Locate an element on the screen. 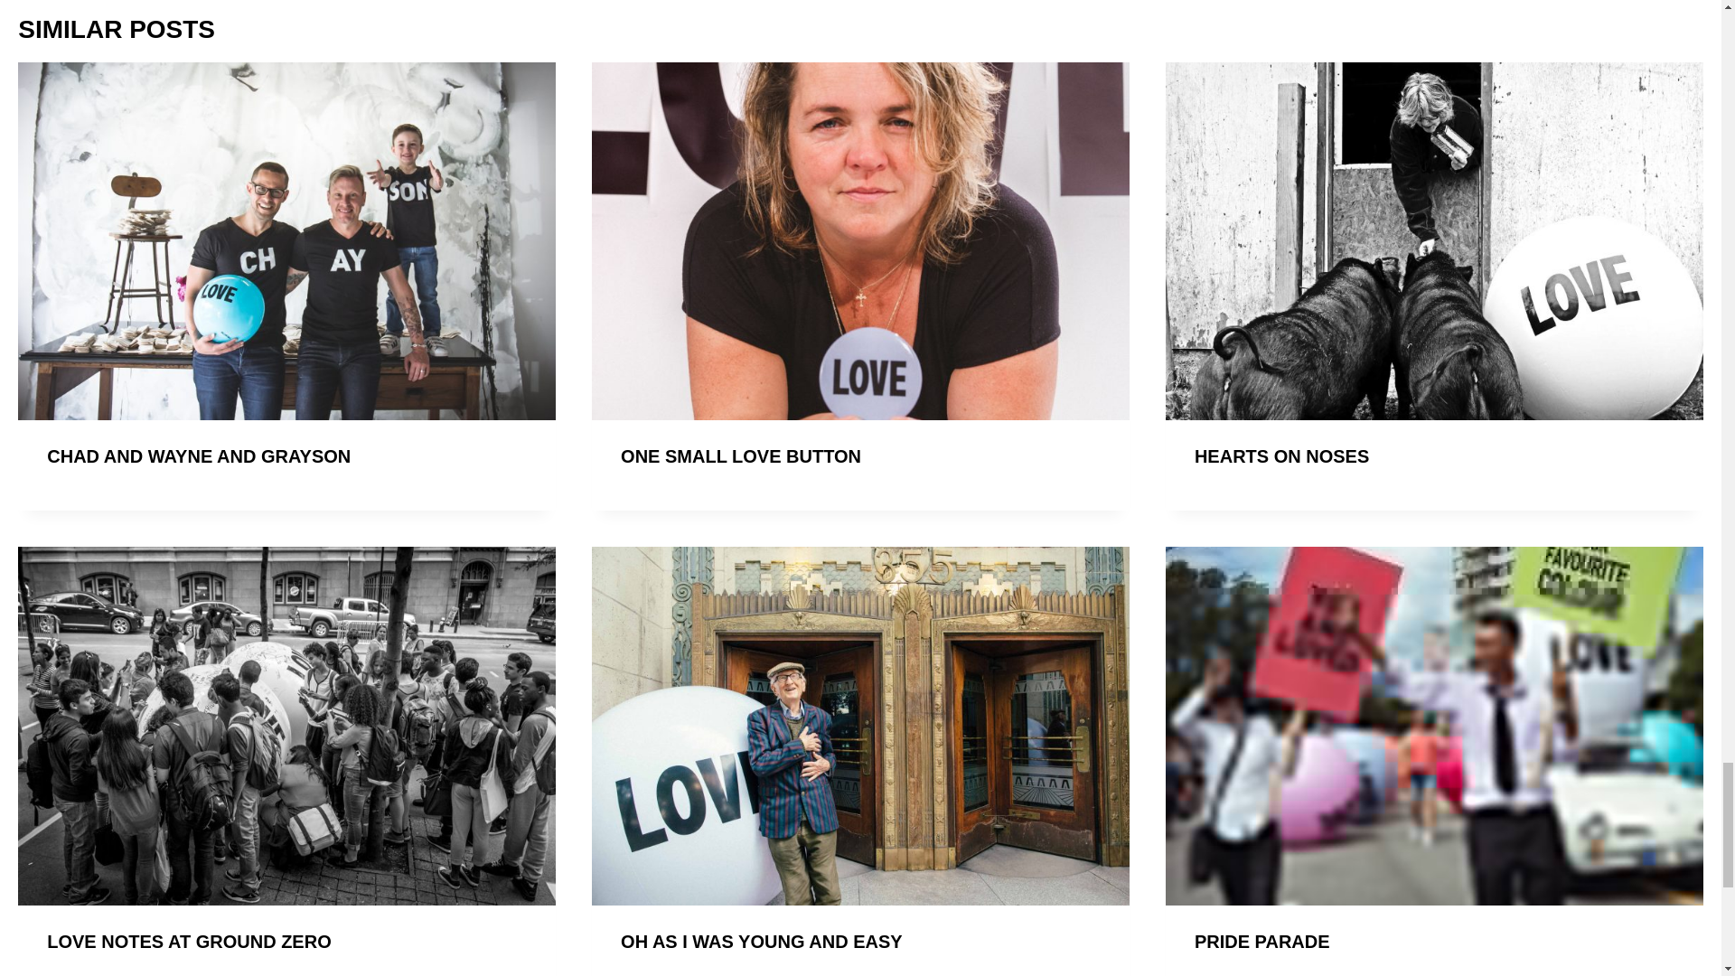 The width and height of the screenshot is (1735, 976). CHAD AND WAYNE AND GRAYSON is located at coordinates (198, 455).